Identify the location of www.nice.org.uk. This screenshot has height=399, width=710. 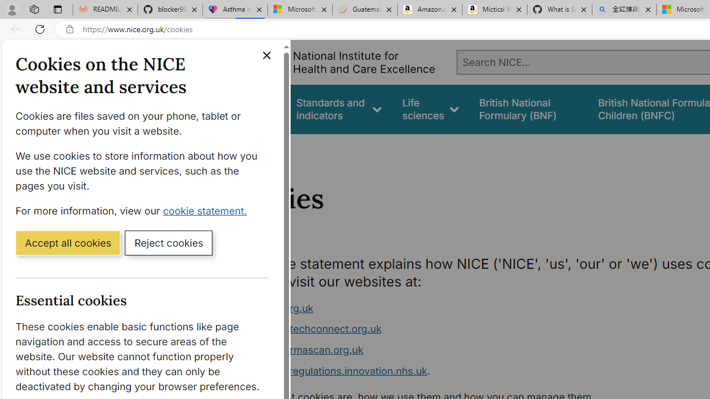
(442, 308).